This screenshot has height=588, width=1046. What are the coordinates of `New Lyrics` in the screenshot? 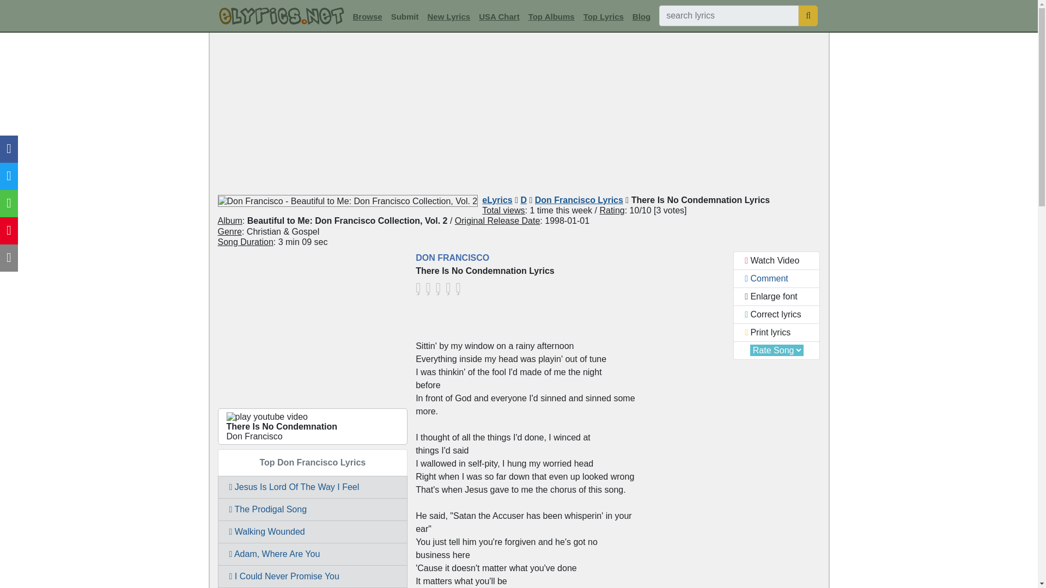 It's located at (449, 16).